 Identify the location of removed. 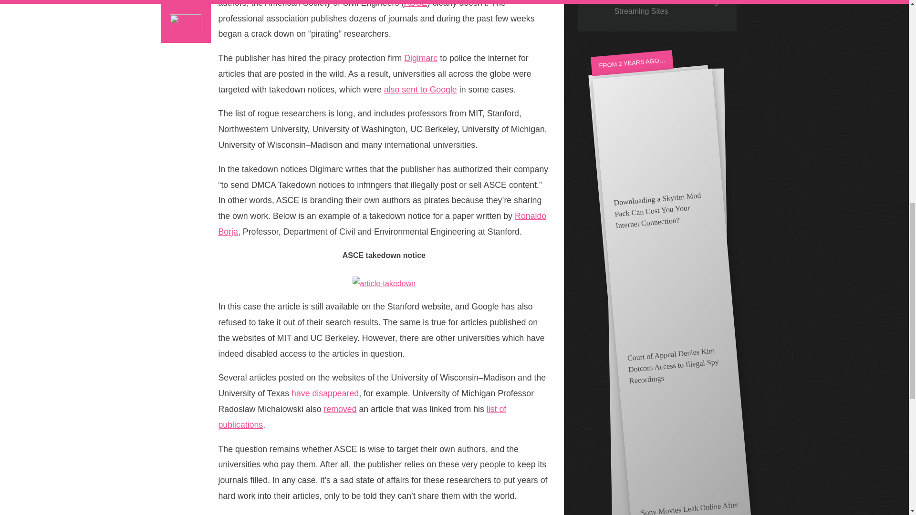
(340, 409).